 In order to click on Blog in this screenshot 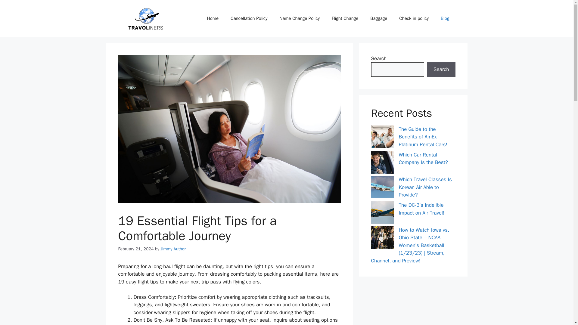, I will do `click(445, 18)`.